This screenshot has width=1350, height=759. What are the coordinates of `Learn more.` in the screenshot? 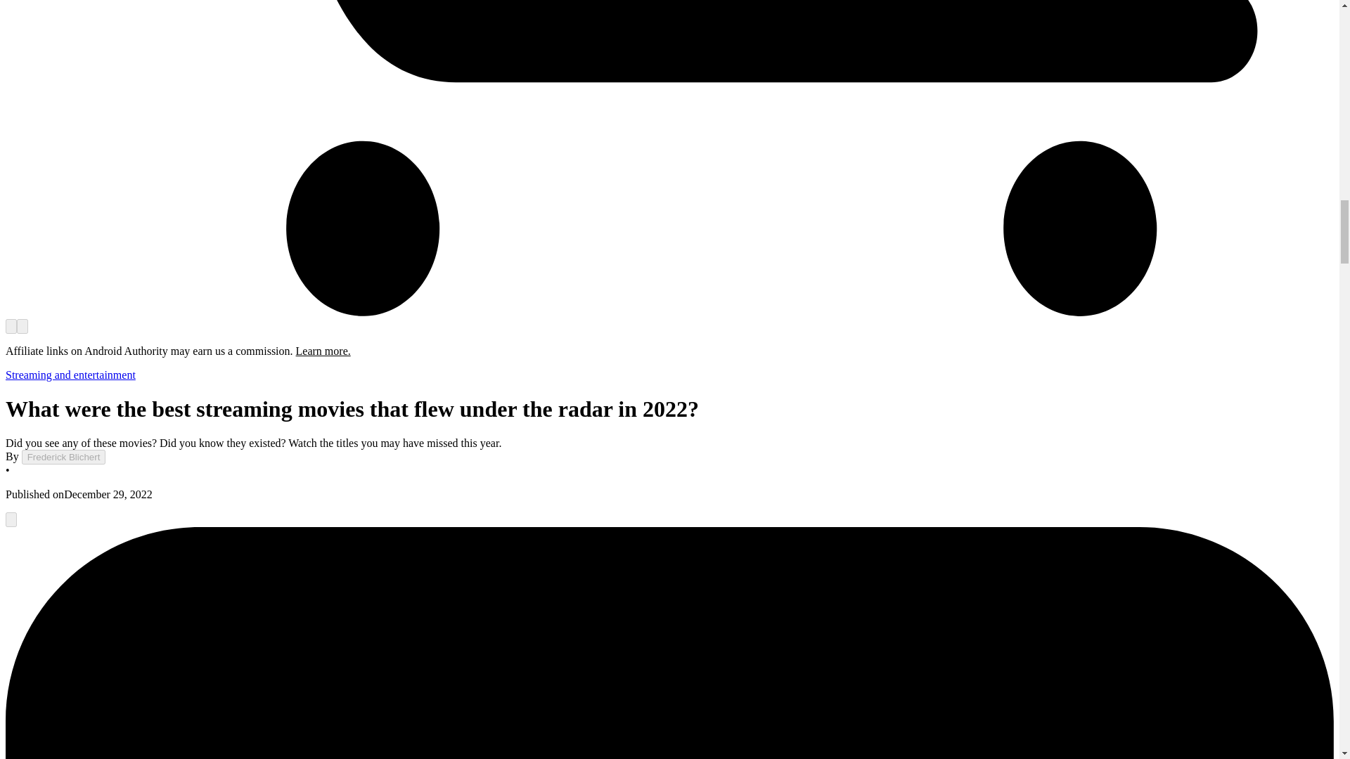 It's located at (323, 351).